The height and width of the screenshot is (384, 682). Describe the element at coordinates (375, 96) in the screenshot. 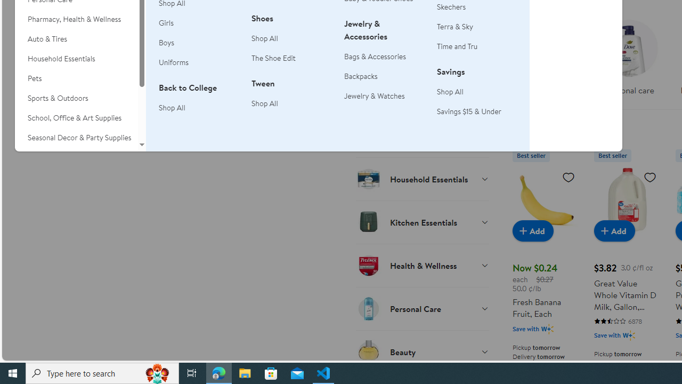

I see `Jewelry & Watches` at that location.